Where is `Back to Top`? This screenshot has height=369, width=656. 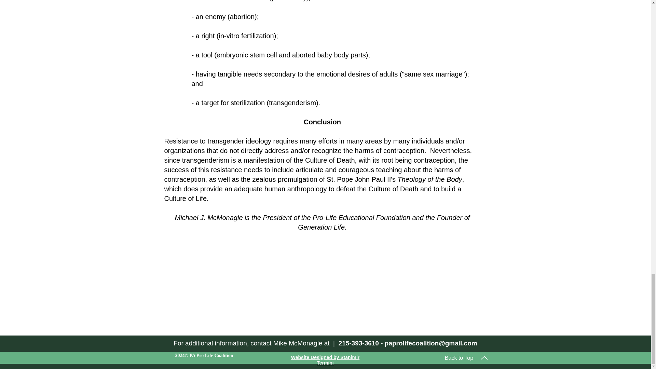 Back to Top is located at coordinates (467, 358).